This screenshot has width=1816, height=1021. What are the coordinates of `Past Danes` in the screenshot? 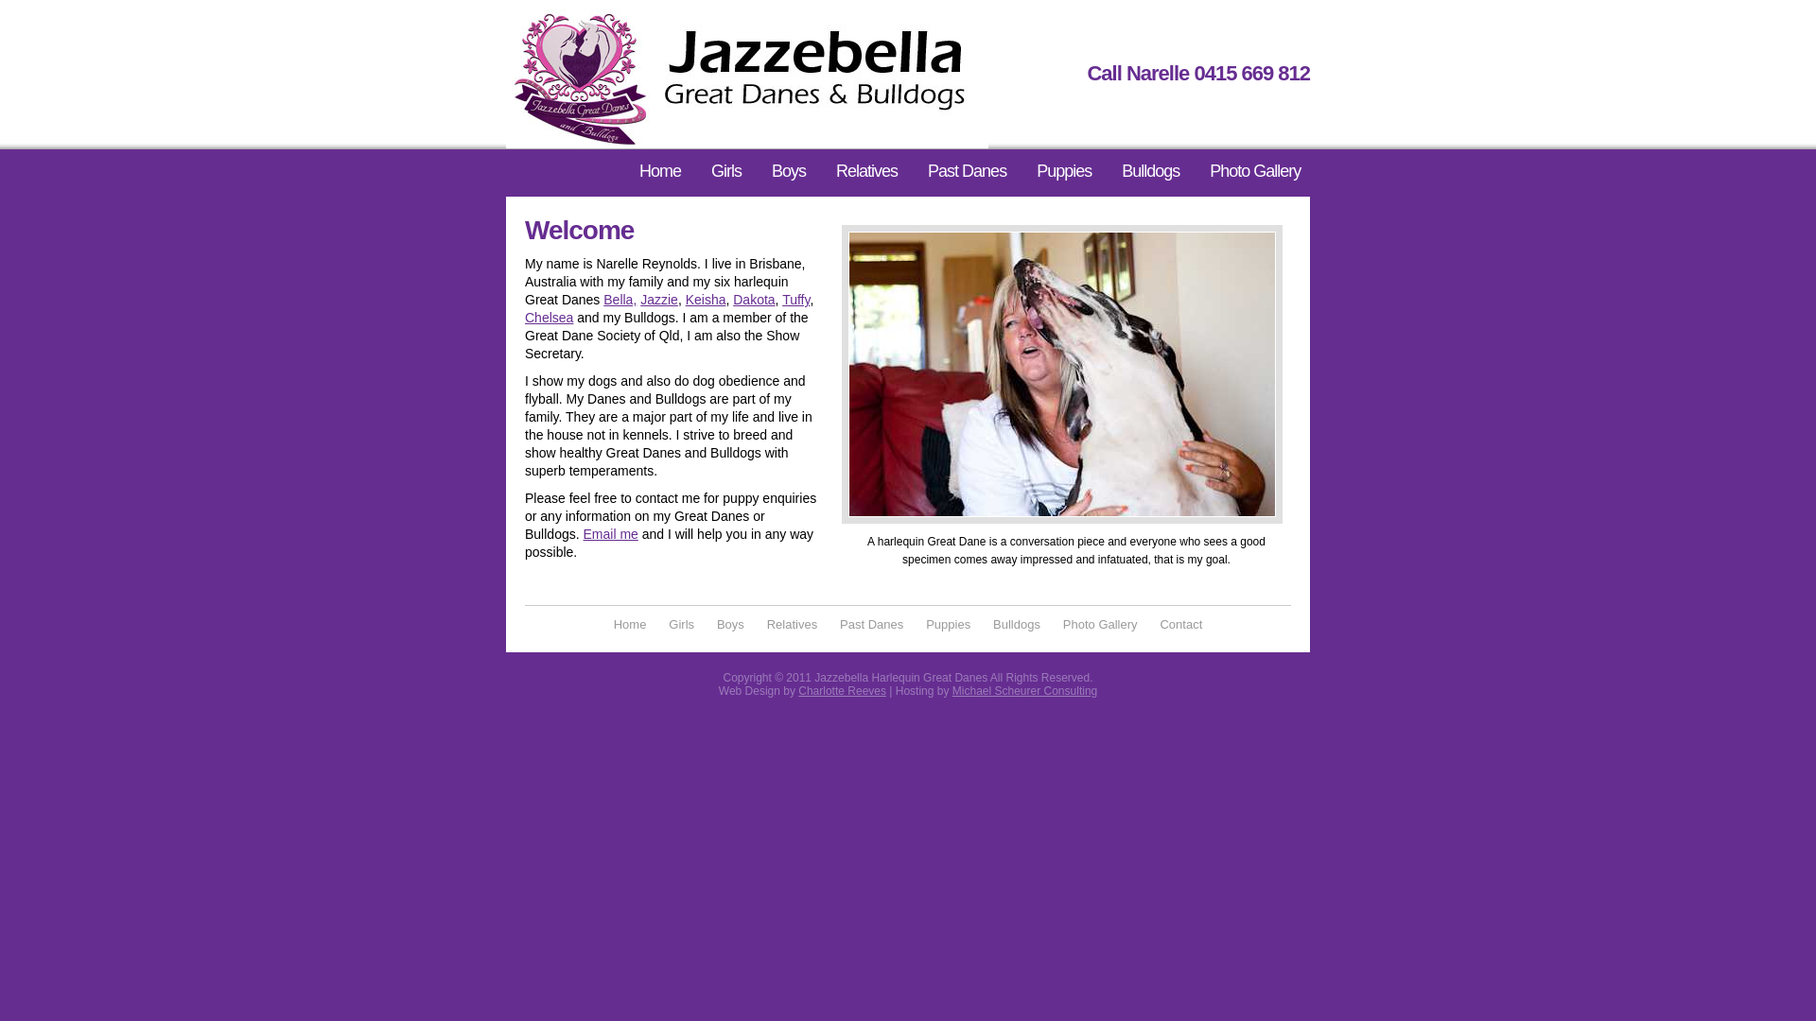 It's located at (967, 172).